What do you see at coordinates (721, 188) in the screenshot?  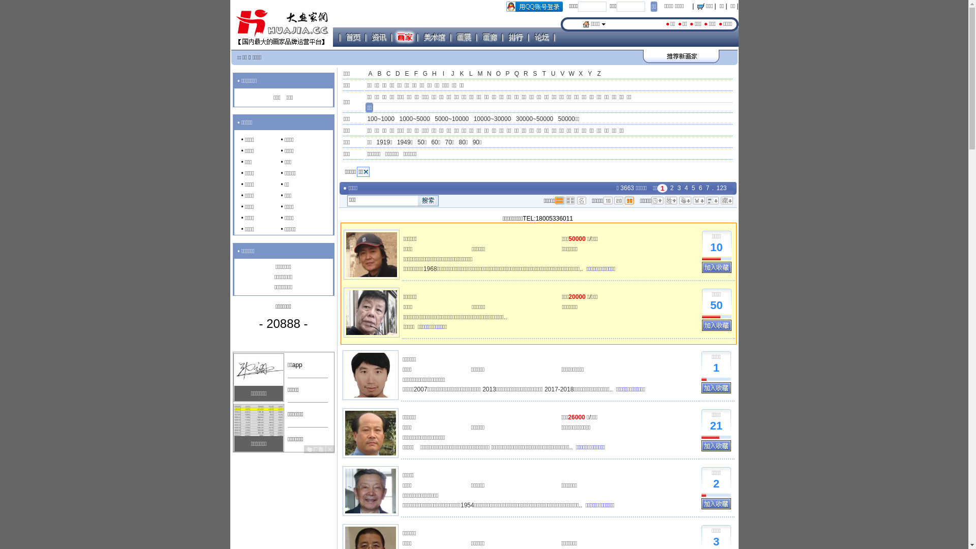 I see `123` at bounding box center [721, 188].